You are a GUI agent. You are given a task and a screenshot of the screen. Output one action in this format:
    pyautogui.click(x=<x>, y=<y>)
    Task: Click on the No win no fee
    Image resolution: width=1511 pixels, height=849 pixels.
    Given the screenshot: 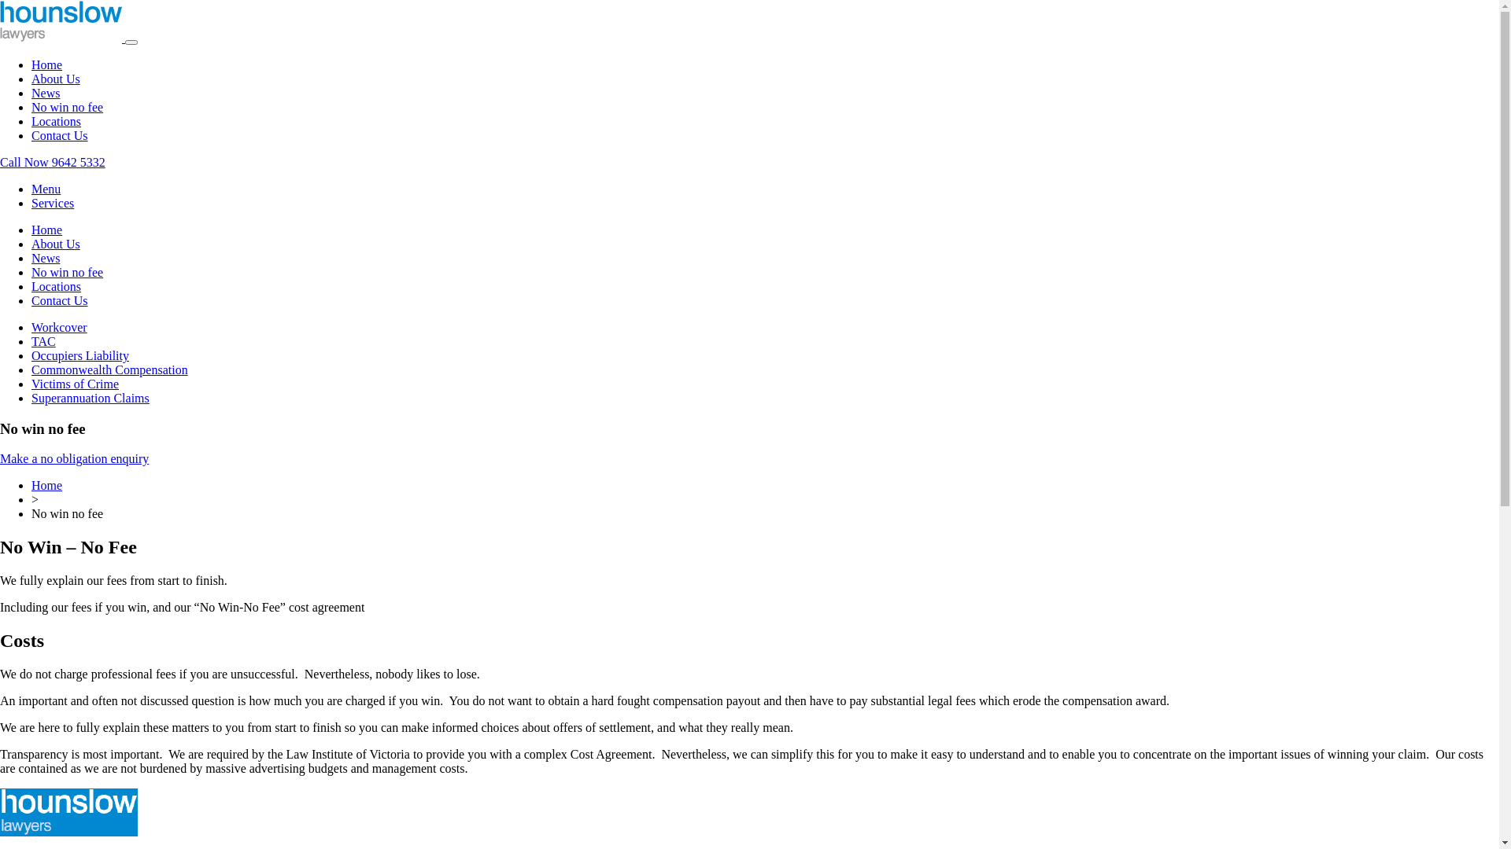 What is the action you would take?
    pyautogui.click(x=68, y=272)
    